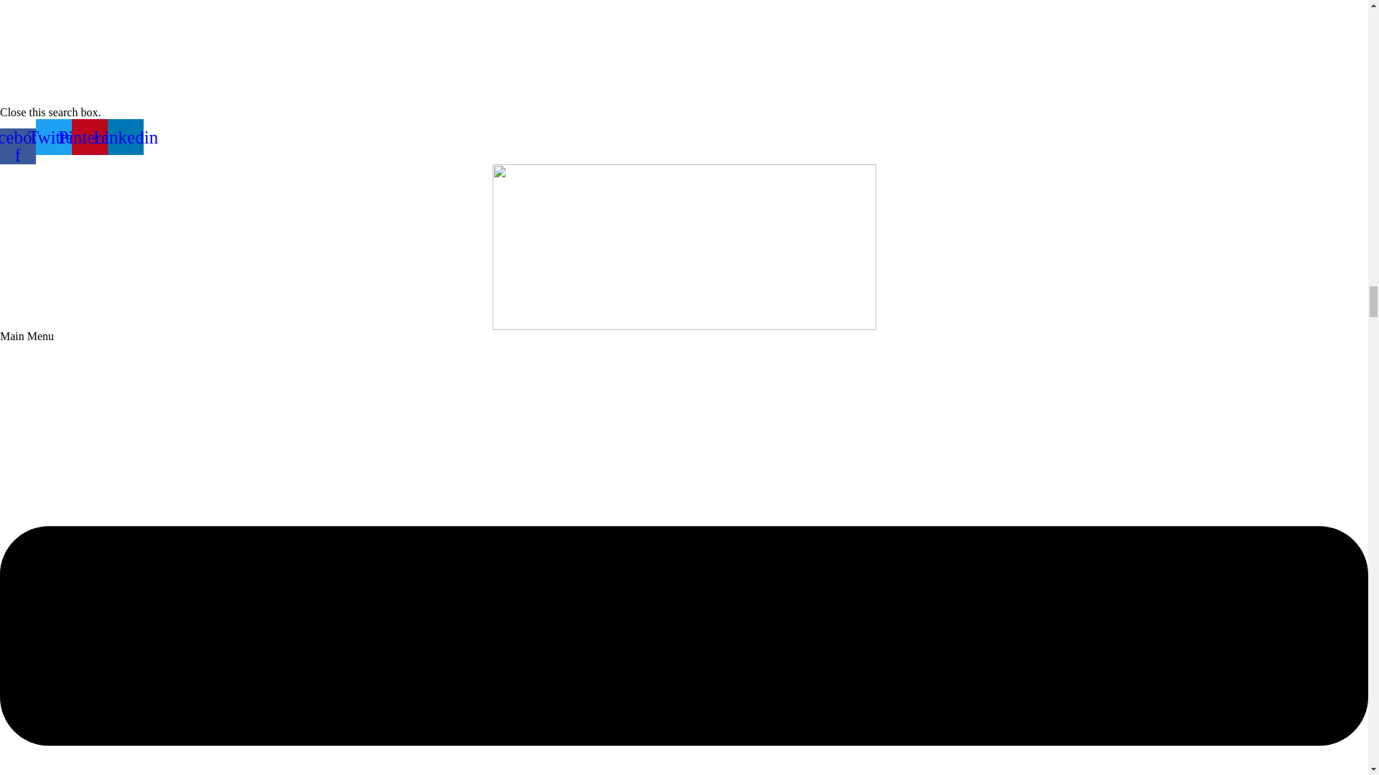 This screenshot has width=1379, height=775. Describe the element at coordinates (53, 137) in the screenshot. I see `Twitter` at that location.